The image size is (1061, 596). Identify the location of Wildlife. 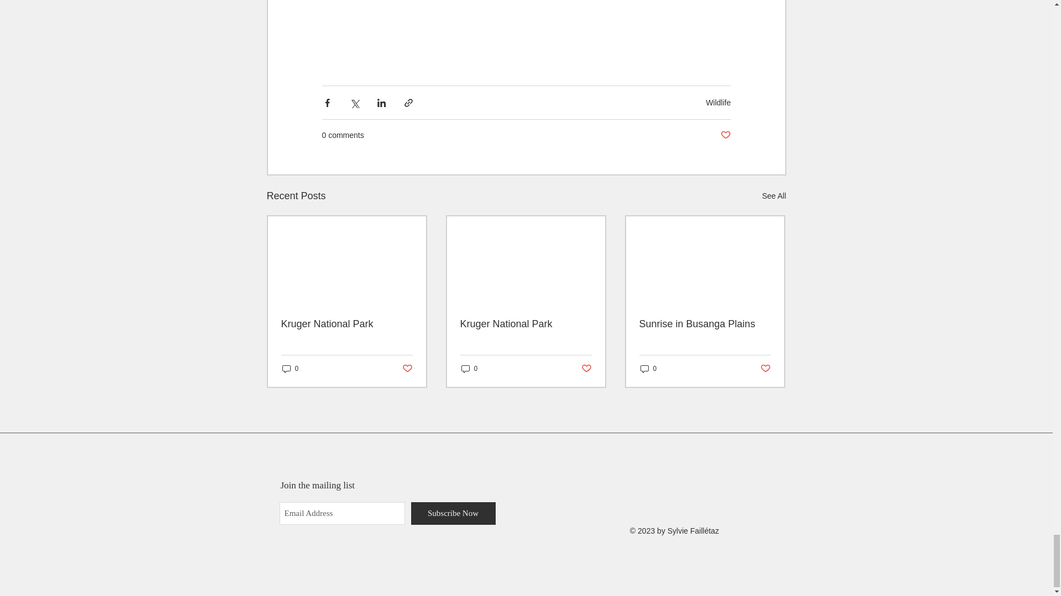
(718, 103).